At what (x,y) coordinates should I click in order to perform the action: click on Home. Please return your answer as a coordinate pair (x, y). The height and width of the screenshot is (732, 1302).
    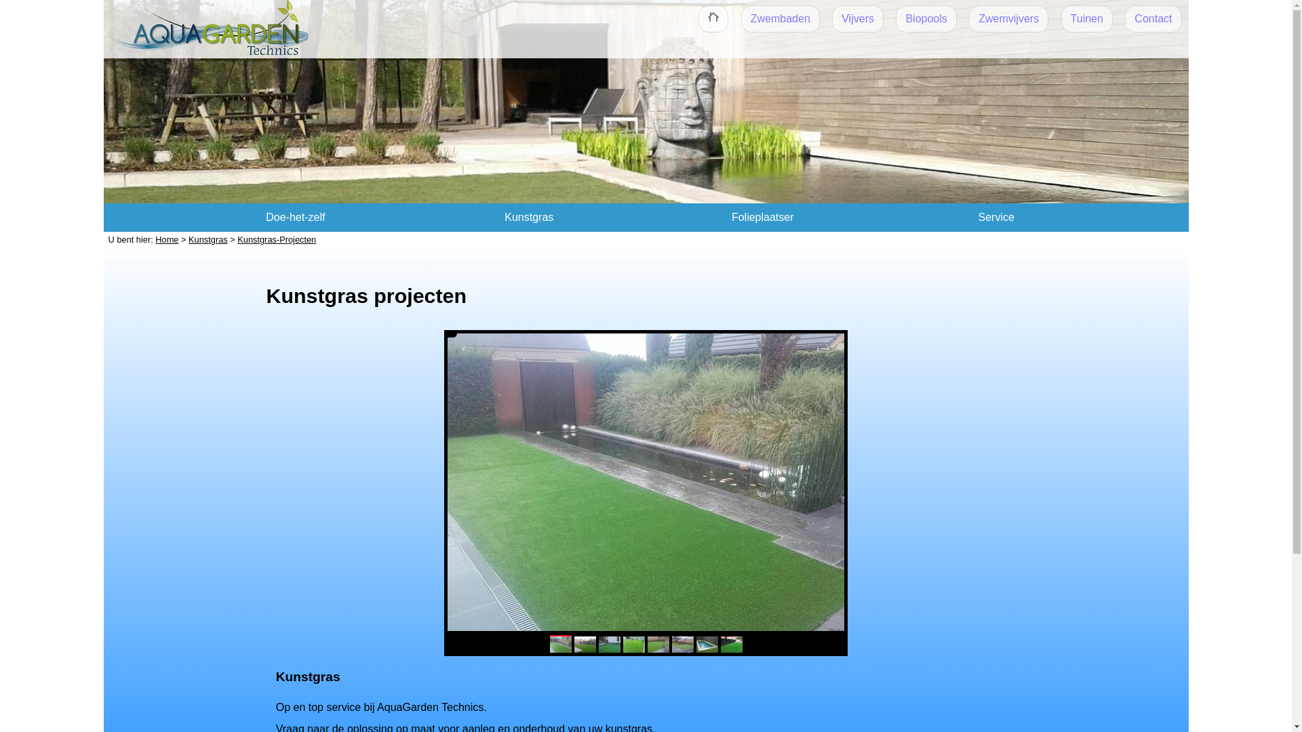
    Looking at the image, I should click on (167, 240).